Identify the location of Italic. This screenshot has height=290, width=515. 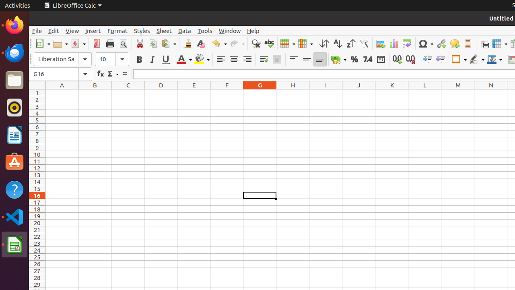
(152, 60).